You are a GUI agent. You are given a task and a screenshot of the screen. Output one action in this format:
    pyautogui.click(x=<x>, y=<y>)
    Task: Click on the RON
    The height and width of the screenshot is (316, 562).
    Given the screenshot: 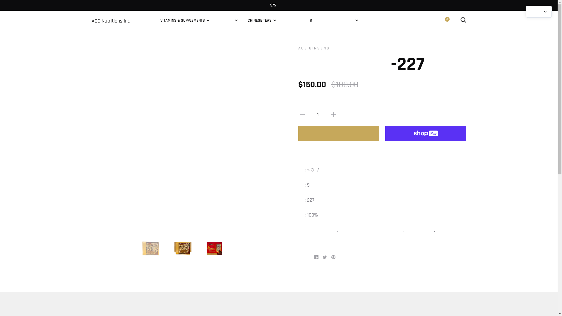 What is the action you would take?
    pyautogui.click(x=117, y=245)
    